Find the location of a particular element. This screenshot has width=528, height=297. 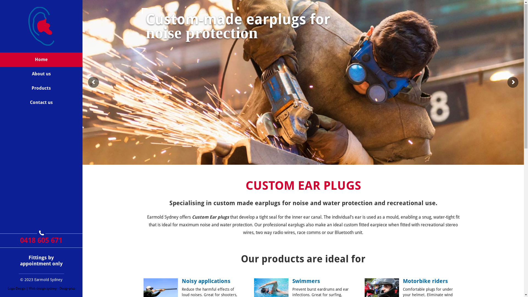

Swimmers is located at coordinates (306, 281).